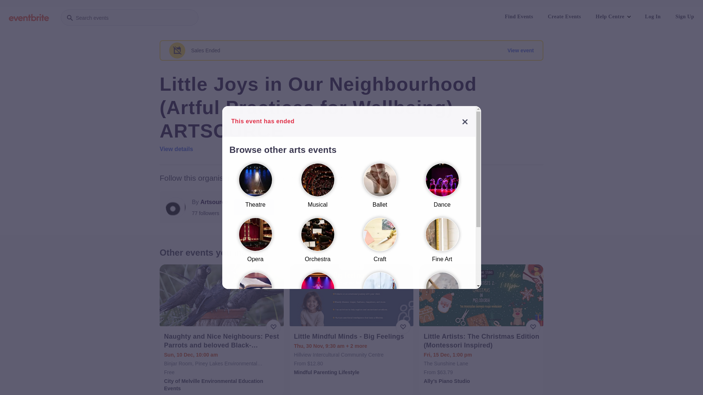 The height and width of the screenshot is (395, 703). I want to click on Musical, so click(317, 189).